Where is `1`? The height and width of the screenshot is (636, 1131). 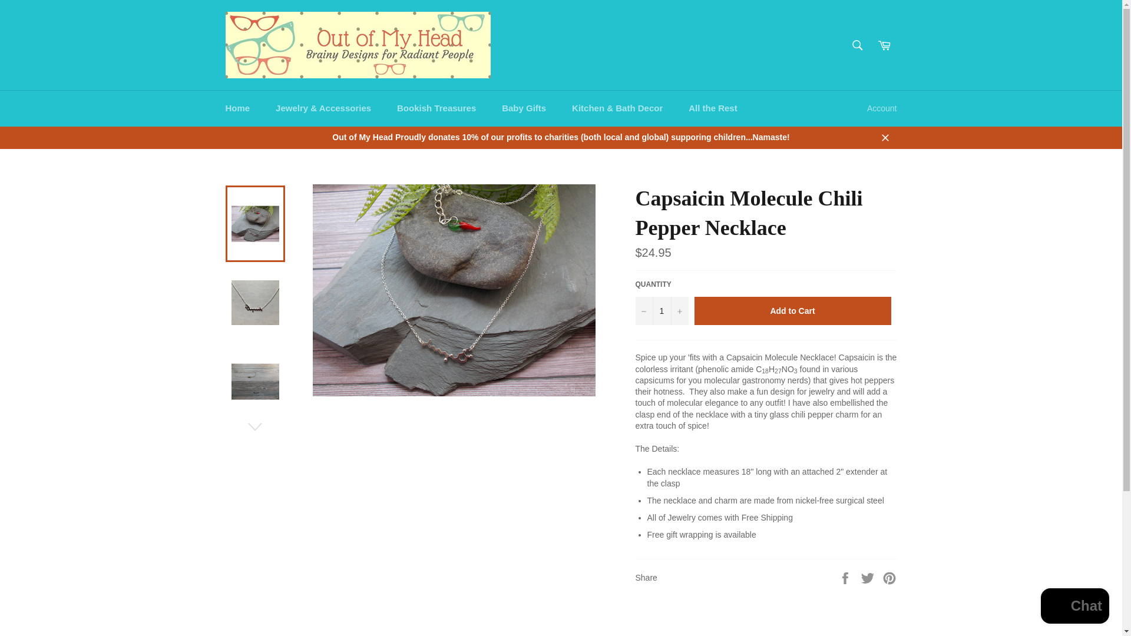 1 is located at coordinates (661, 311).